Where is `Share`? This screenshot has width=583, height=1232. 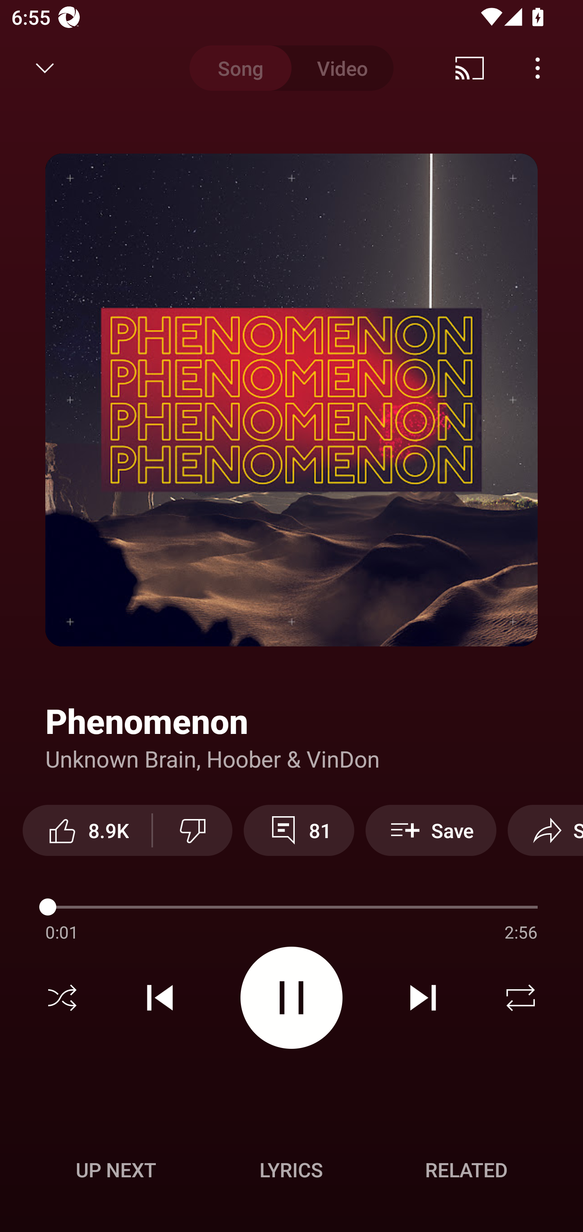 Share is located at coordinates (545, 830).